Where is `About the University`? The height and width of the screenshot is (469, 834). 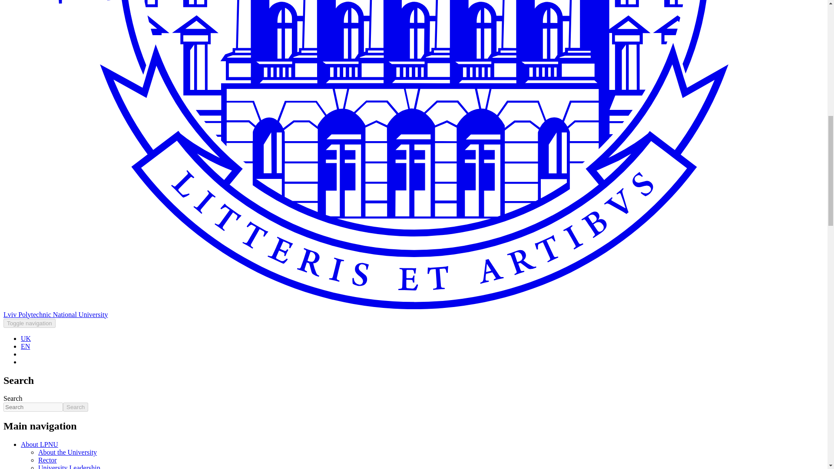
About the University is located at coordinates (67, 452).